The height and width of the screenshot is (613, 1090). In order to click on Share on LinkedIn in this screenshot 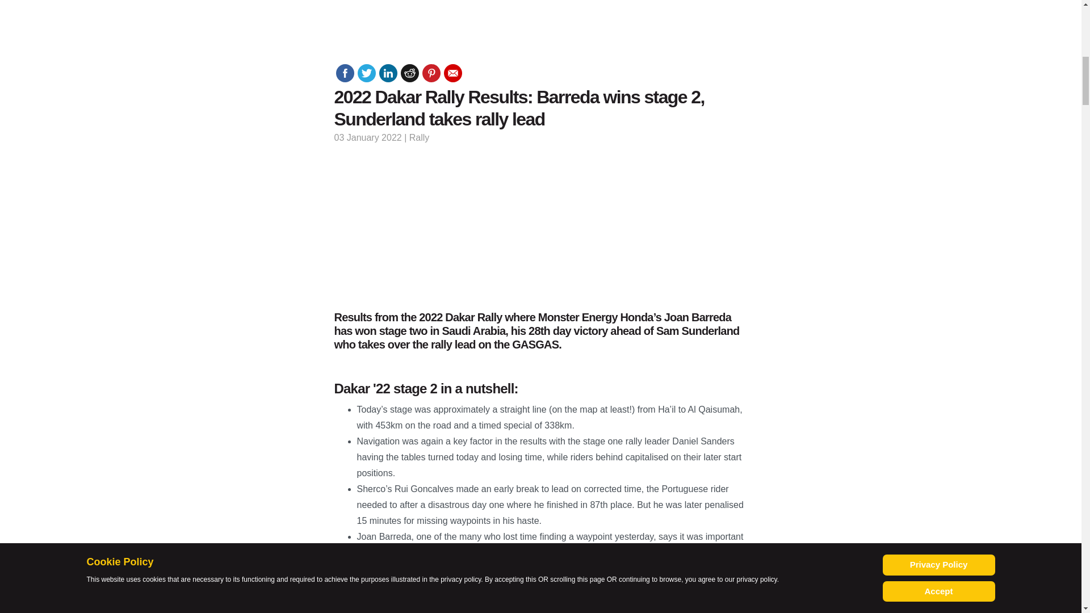, I will do `click(388, 73)`.